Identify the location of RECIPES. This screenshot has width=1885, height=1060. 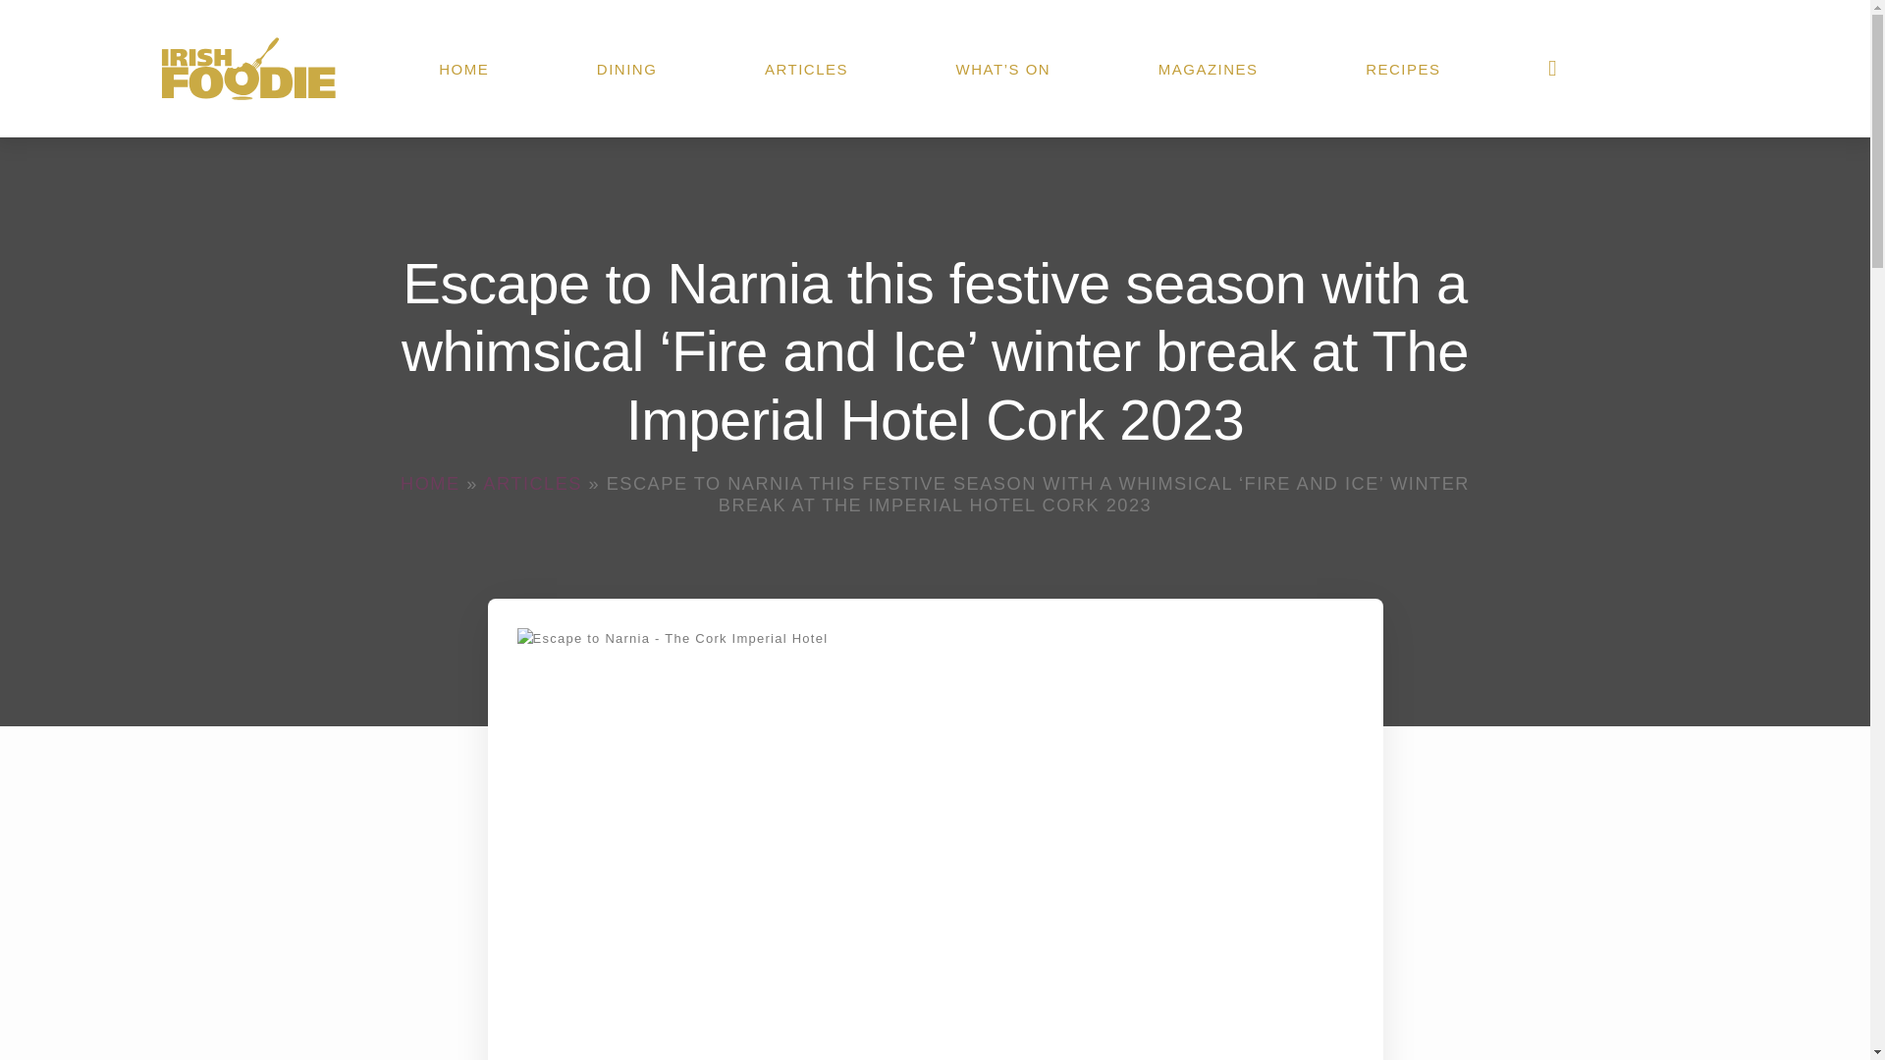
(1403, 69).